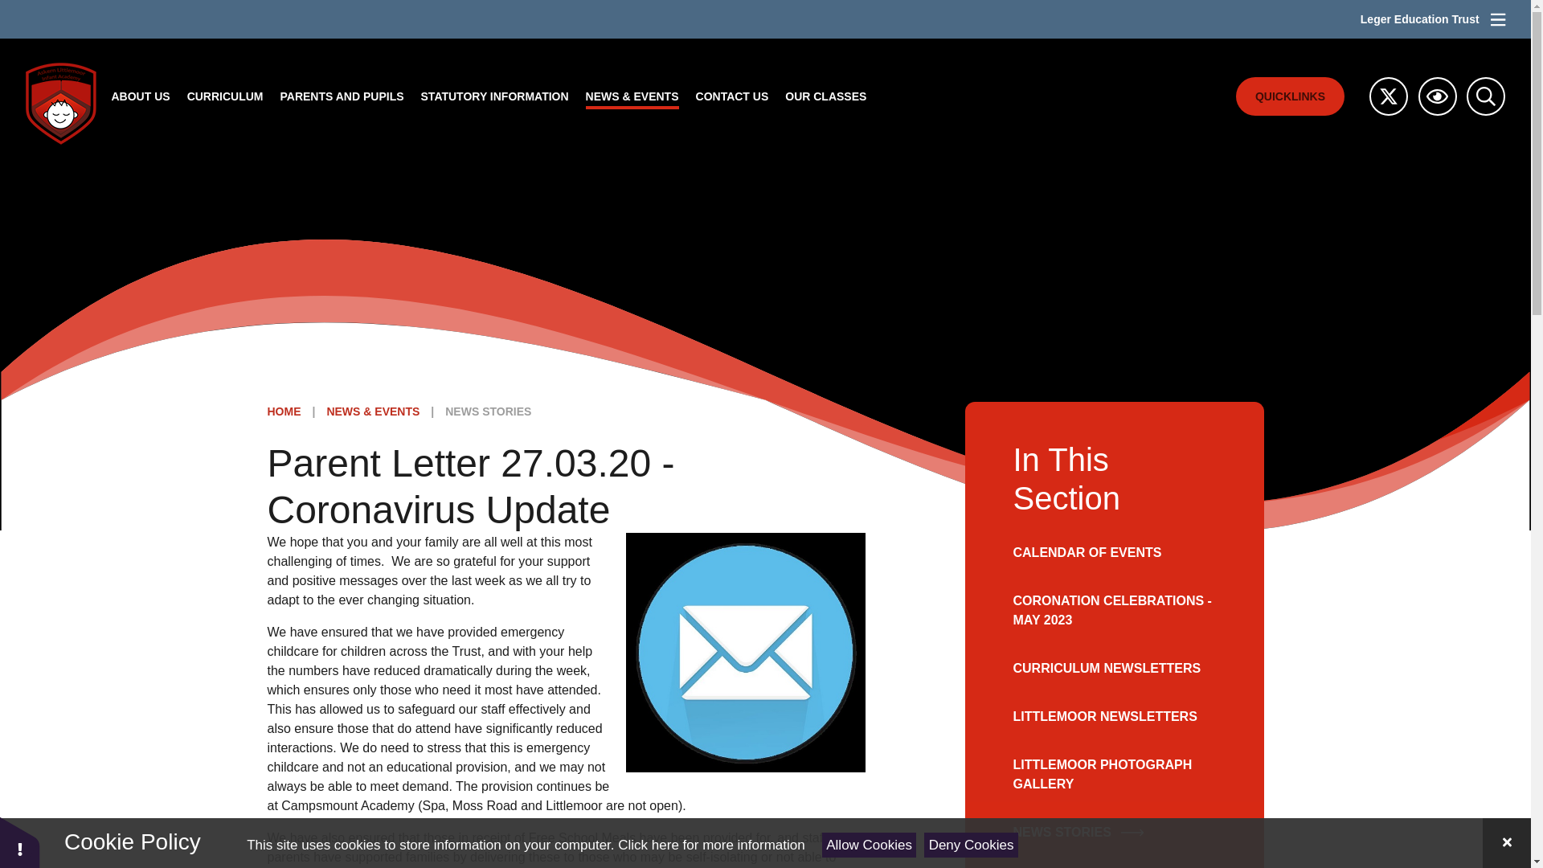 The image size is (1543, 868). Describe the element at coordinates (971, 845) in the screenshot. I see `Deny Cookies` at that location.